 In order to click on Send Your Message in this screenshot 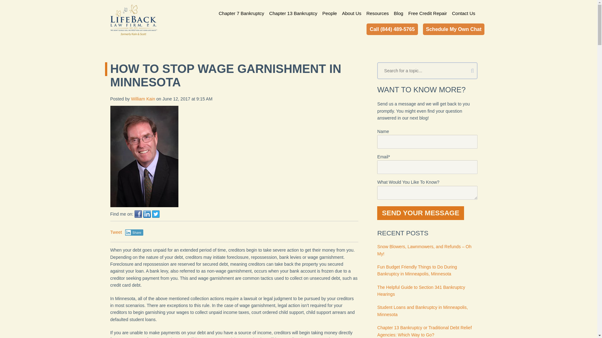, I will do `click(421, 213)`.